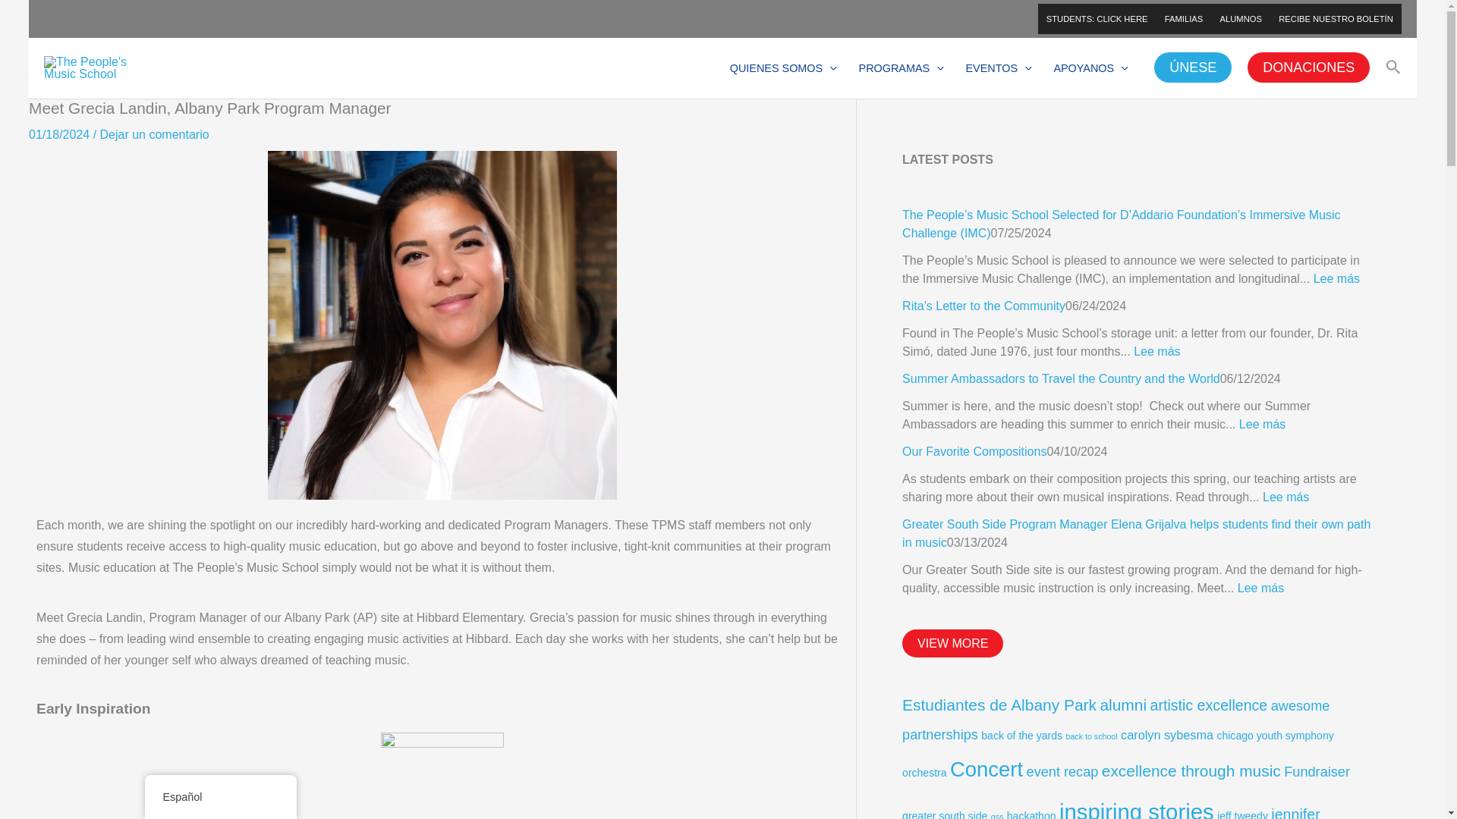  I want to click on EVENTOS, so click(999, 67).